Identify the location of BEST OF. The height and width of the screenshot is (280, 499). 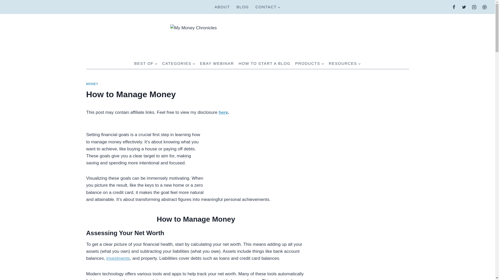
(146, 63).